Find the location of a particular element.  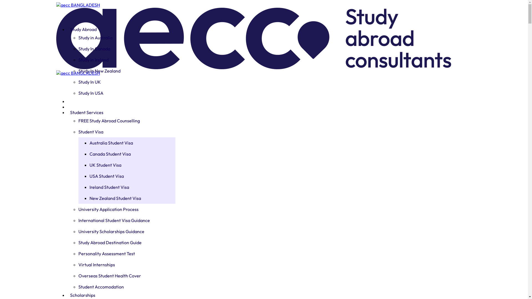

New Zealand Student Visa is located at coordinates (132, 198).